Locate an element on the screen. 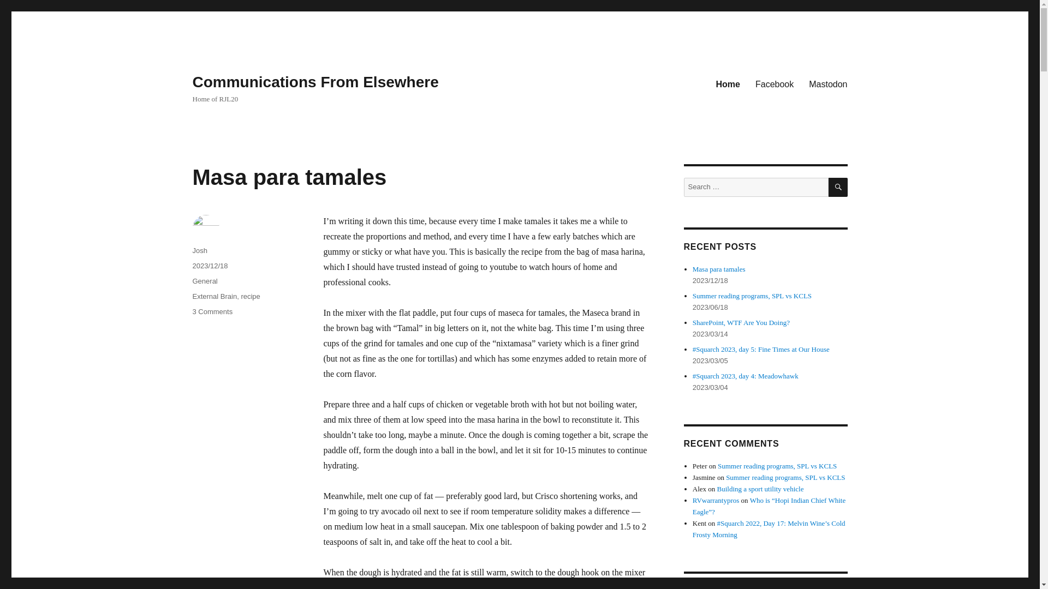 This screenshot has width=1048, height=589. Communications From Elsewhere is located at coordinates (250, 296).